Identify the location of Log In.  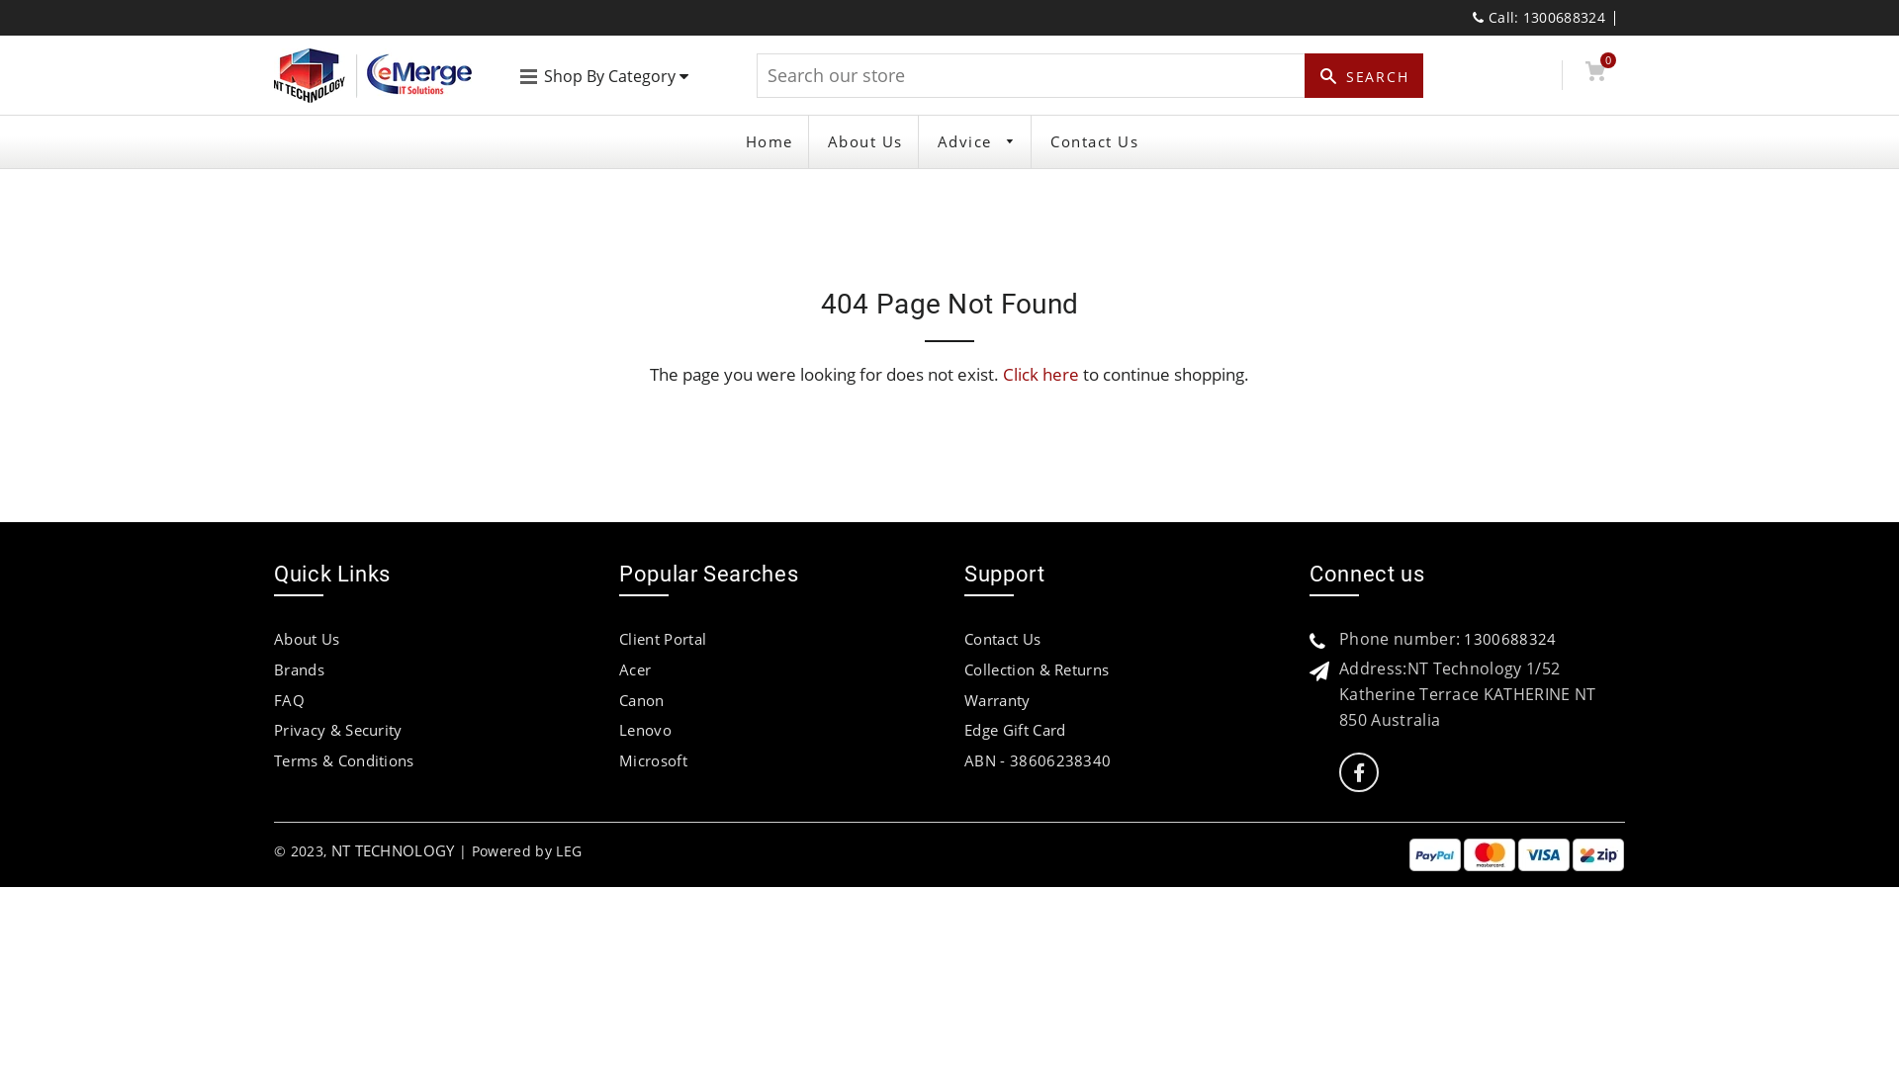
(1533, 75).